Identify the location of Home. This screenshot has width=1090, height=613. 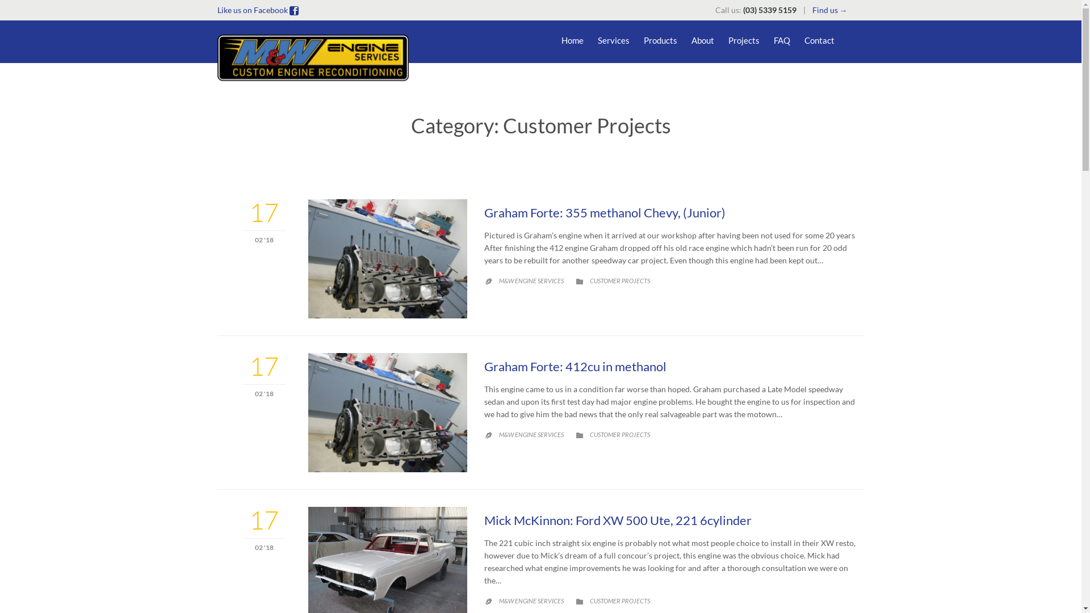
(572, 42).